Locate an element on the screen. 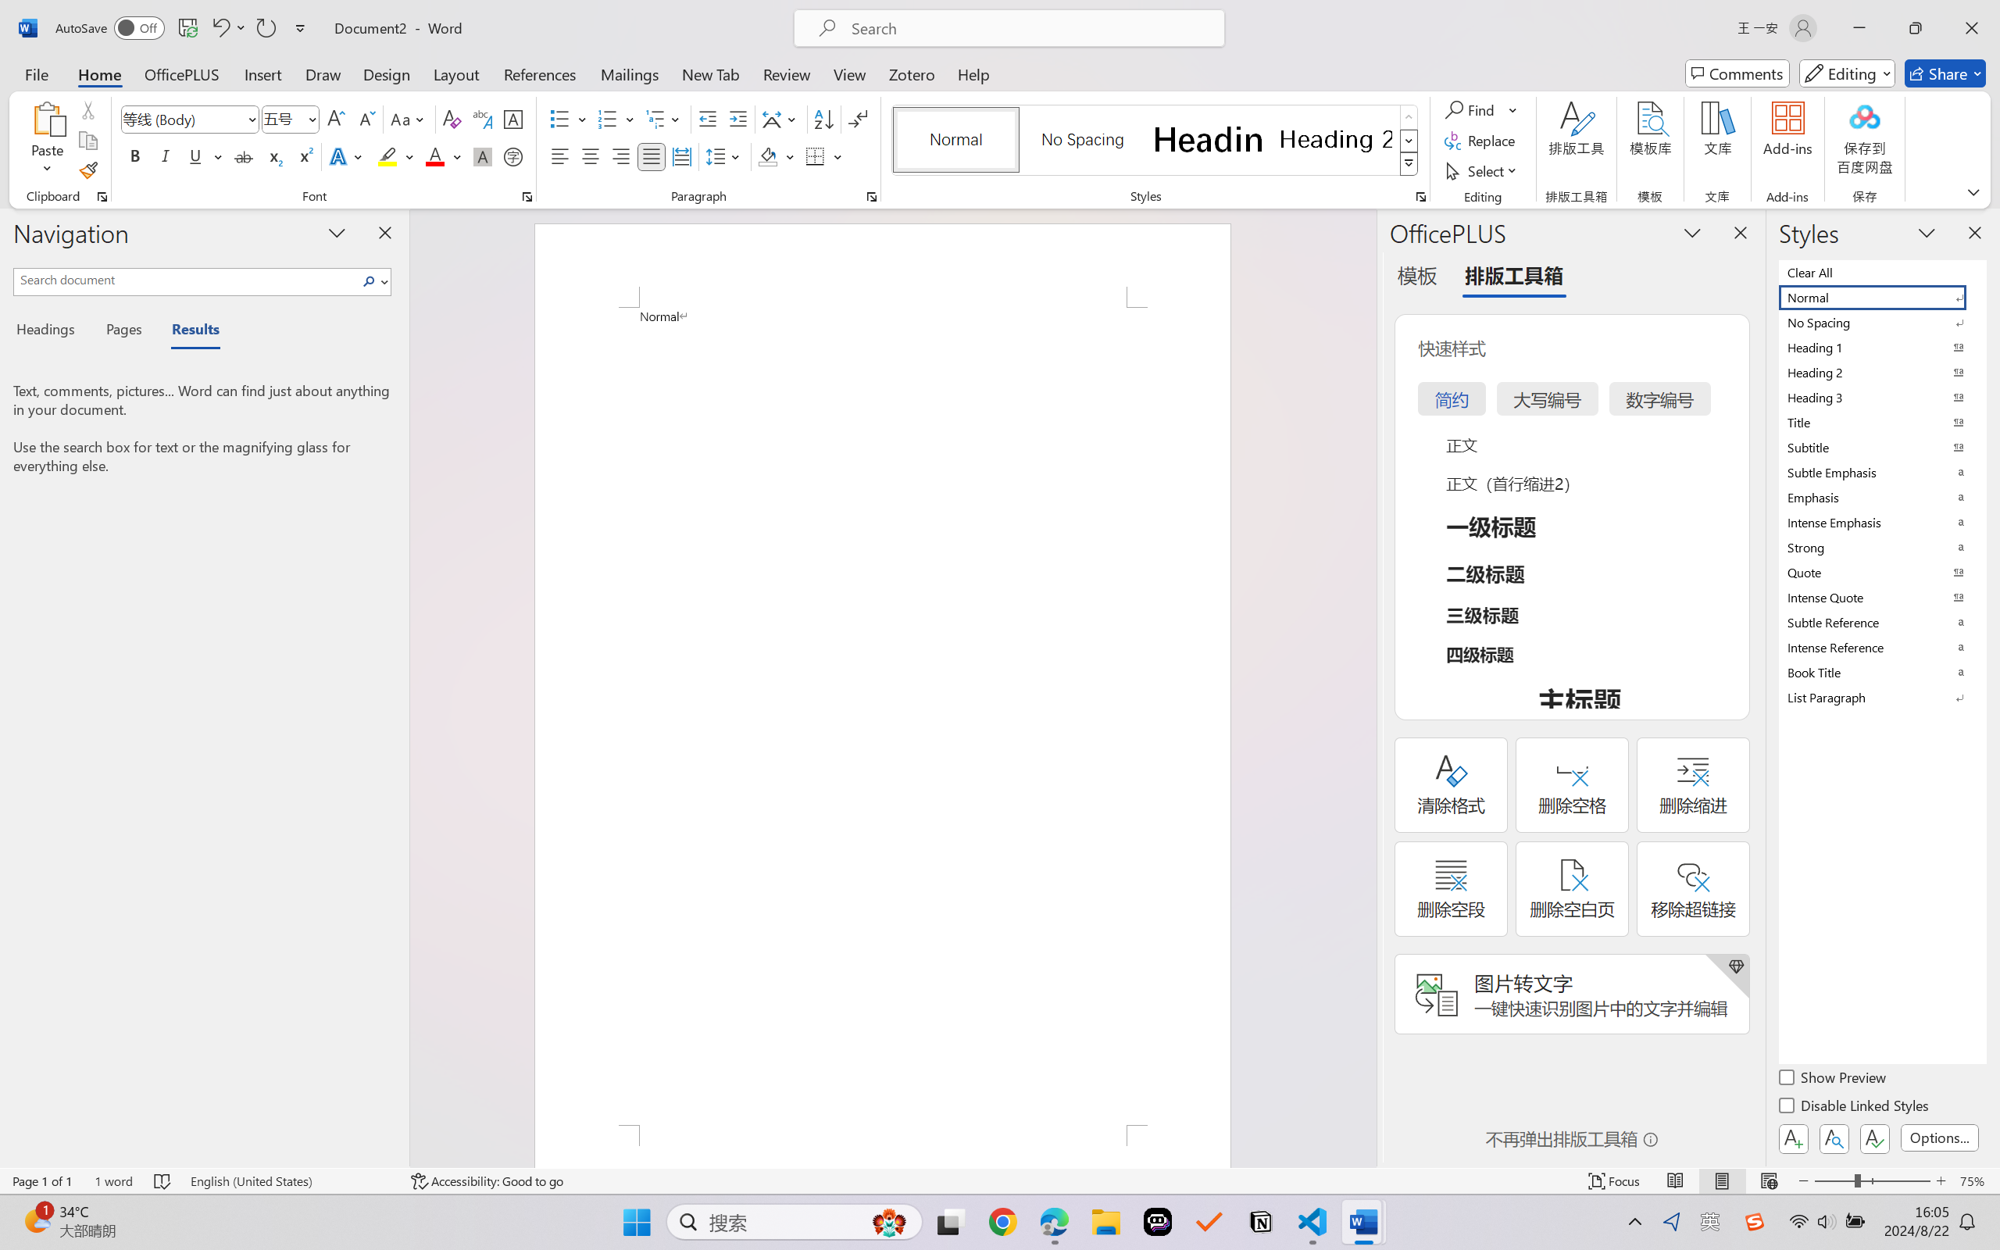 The image size is (2000, 1250). Text Highlight Color Yellow is located at coordinates (387, 156).